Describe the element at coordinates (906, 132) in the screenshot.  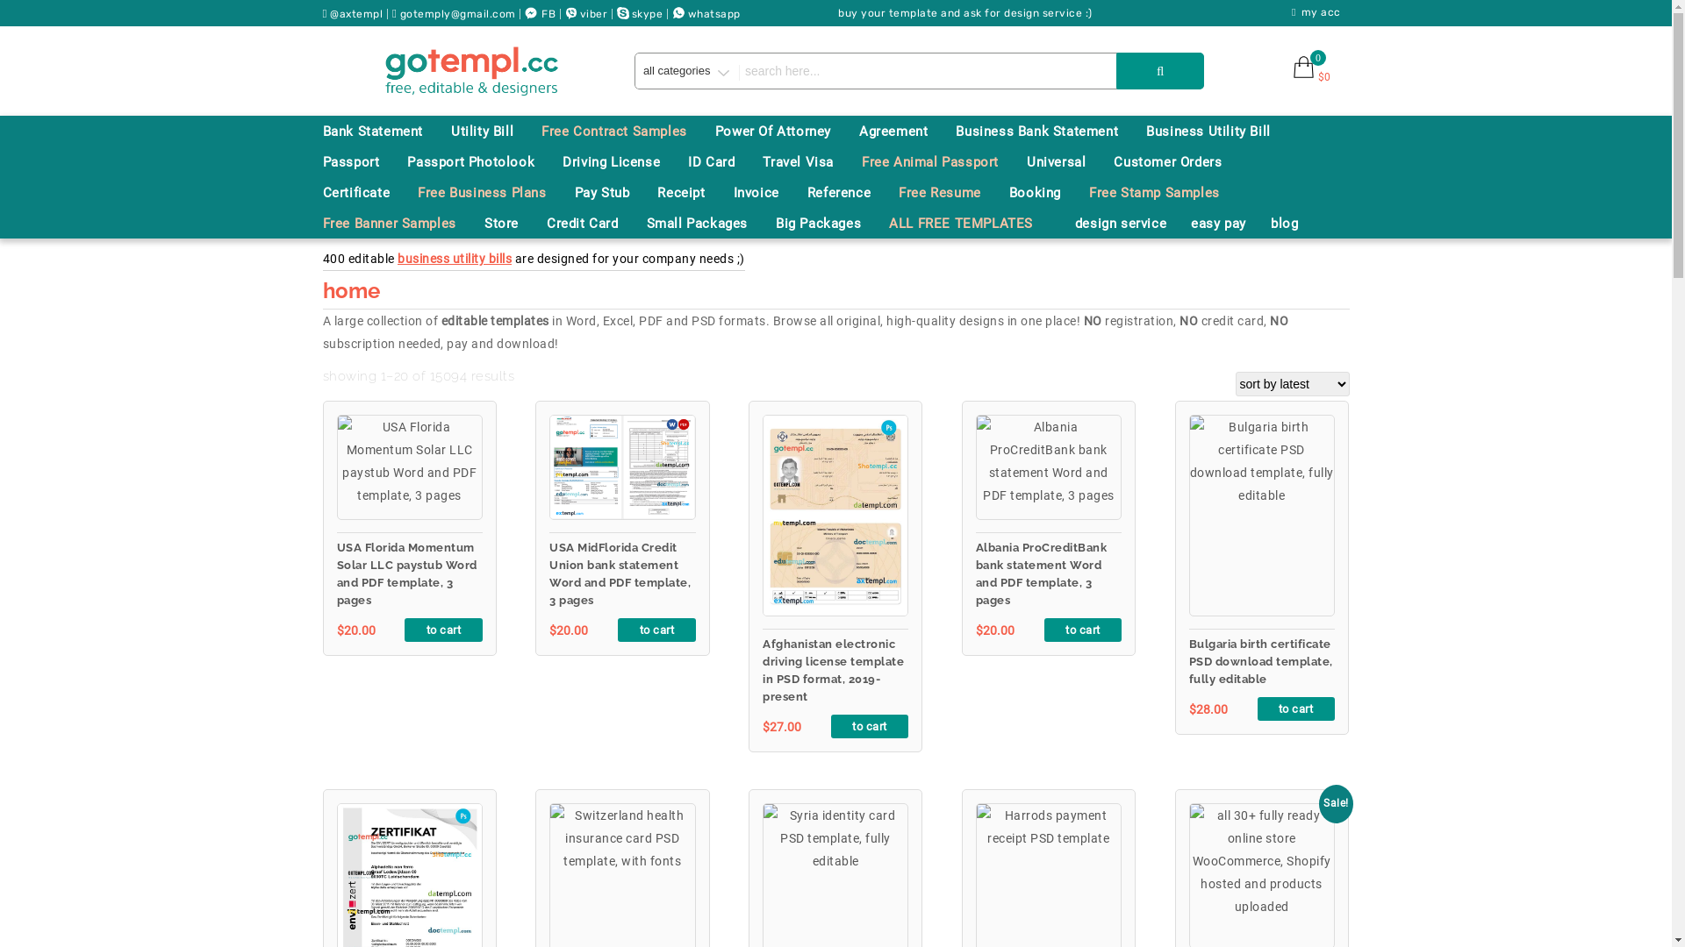
I see `Agreement` at that location.